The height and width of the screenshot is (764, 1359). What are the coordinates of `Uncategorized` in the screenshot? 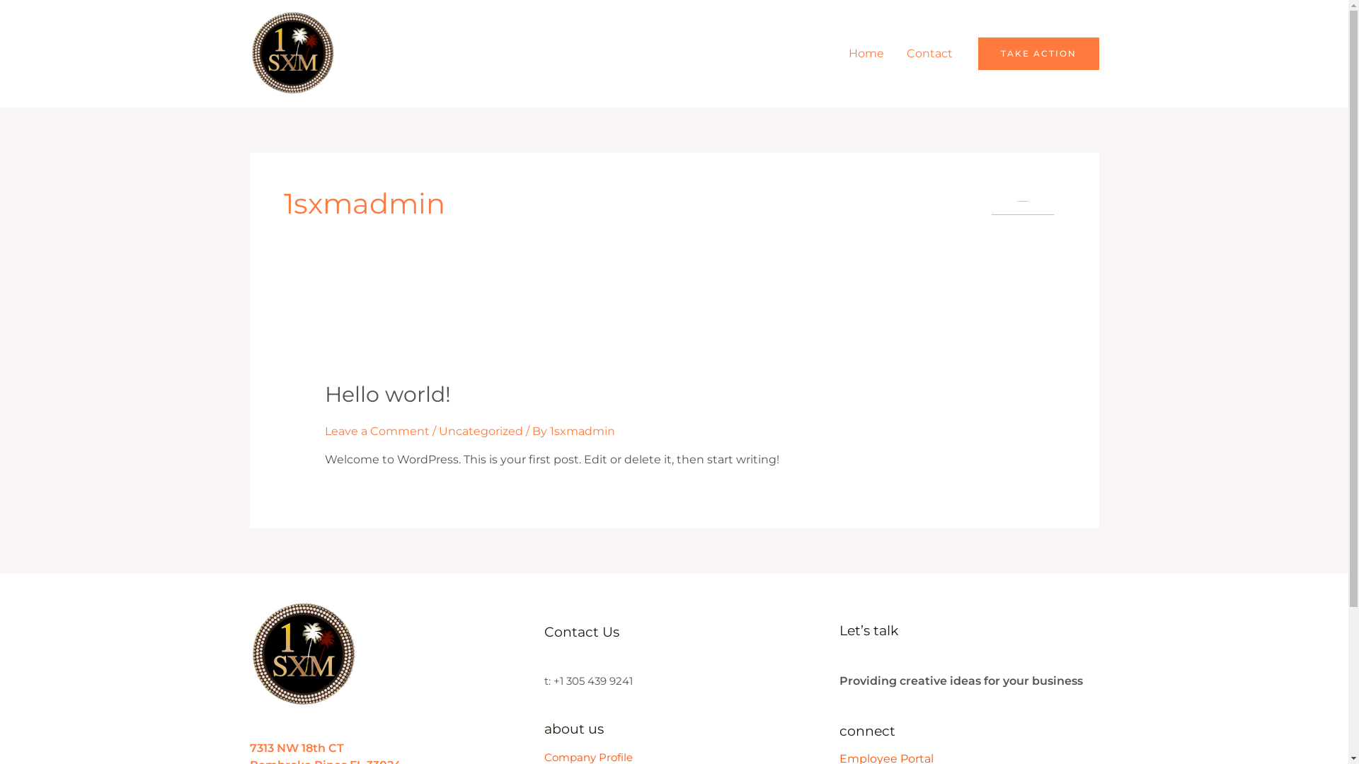 It's located at (481, 432).